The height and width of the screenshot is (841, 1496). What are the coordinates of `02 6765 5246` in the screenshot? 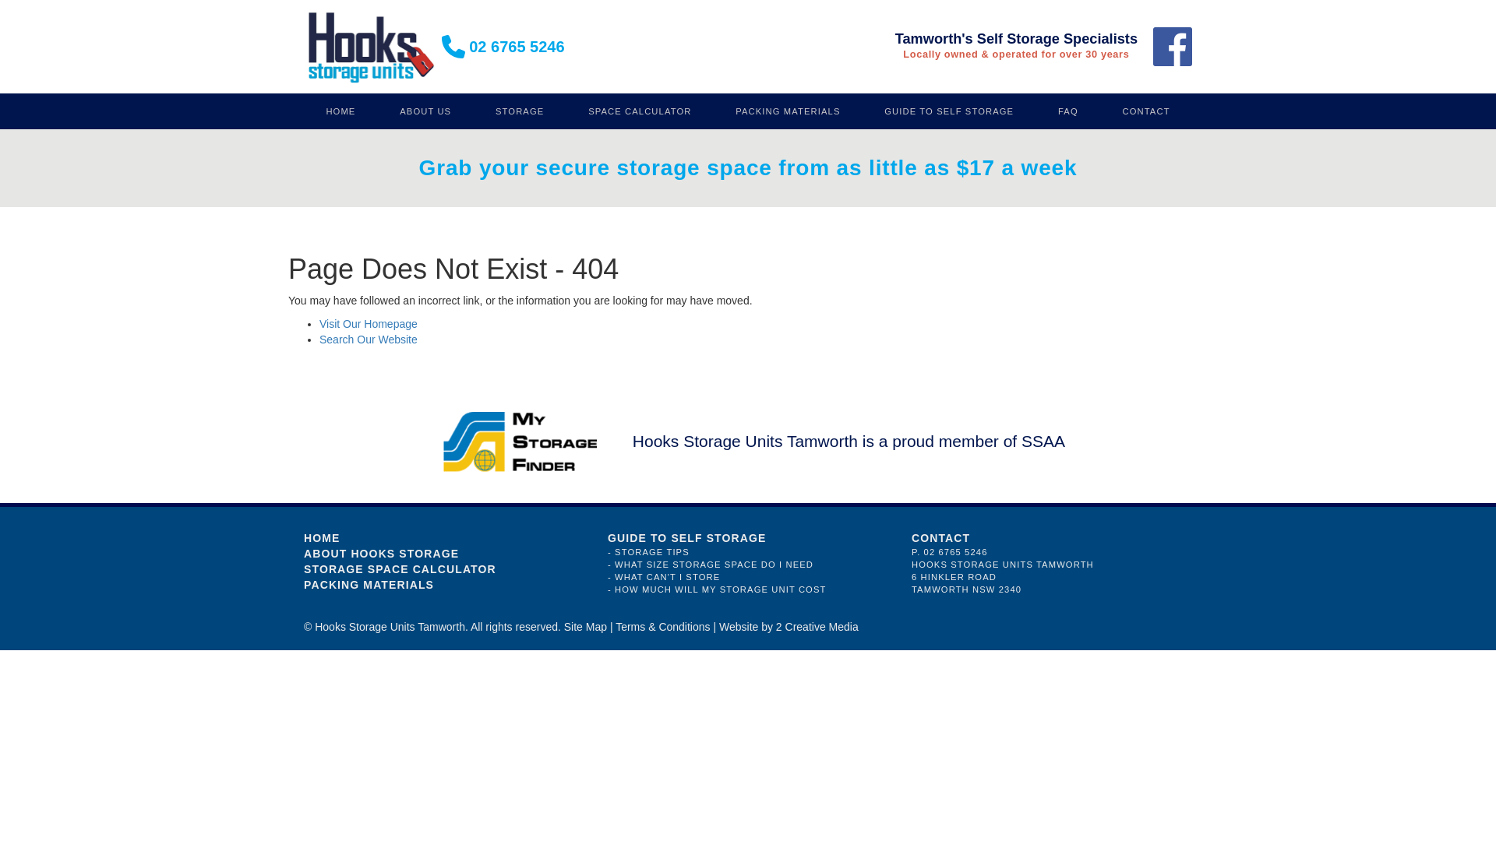 It's located at (517, 47).